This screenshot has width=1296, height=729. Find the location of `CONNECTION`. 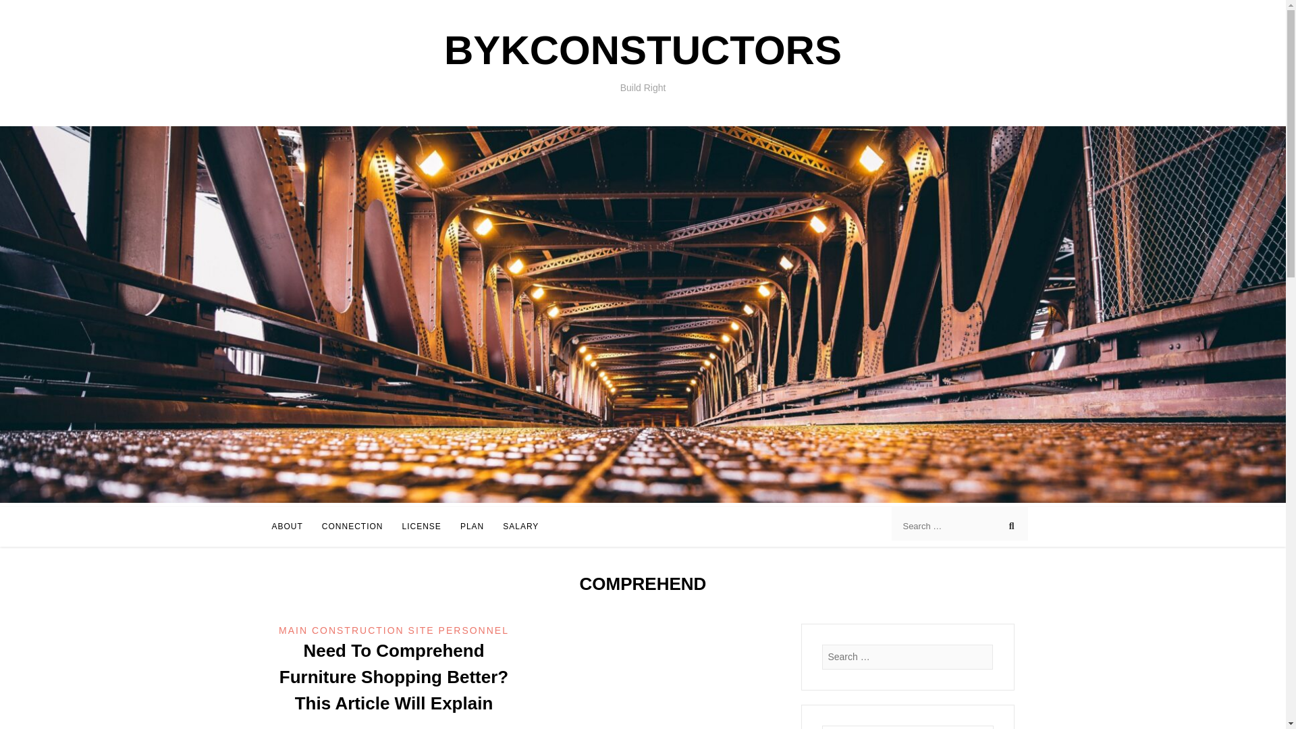

CONNECTION is located at coordinates (352, 526).